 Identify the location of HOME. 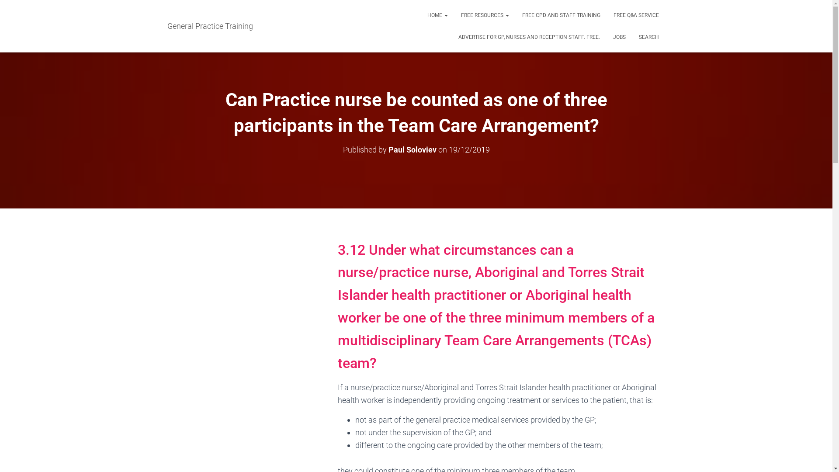
(437, 15).